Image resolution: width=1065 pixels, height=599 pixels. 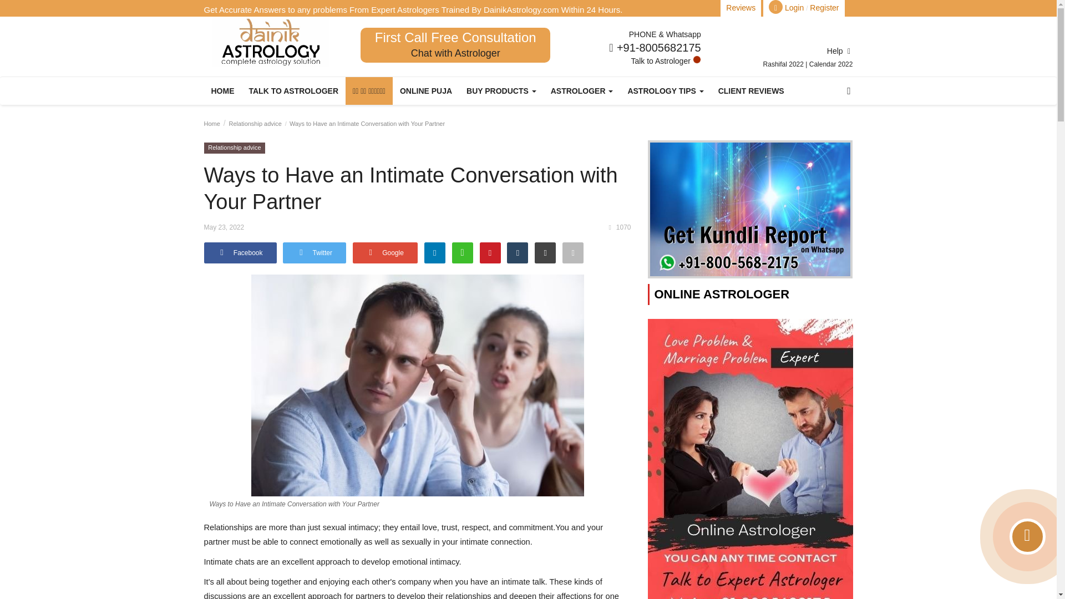 What do you see at coordinates (824, 8) in the screenshot?
I see `Register` at bounding box center [824, 8].